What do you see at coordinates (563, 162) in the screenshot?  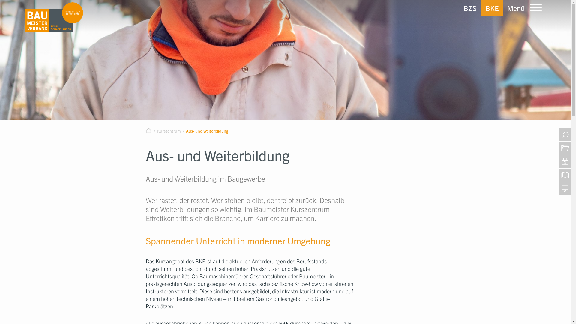 I see `Agenda` at bounding box center [563, 162].